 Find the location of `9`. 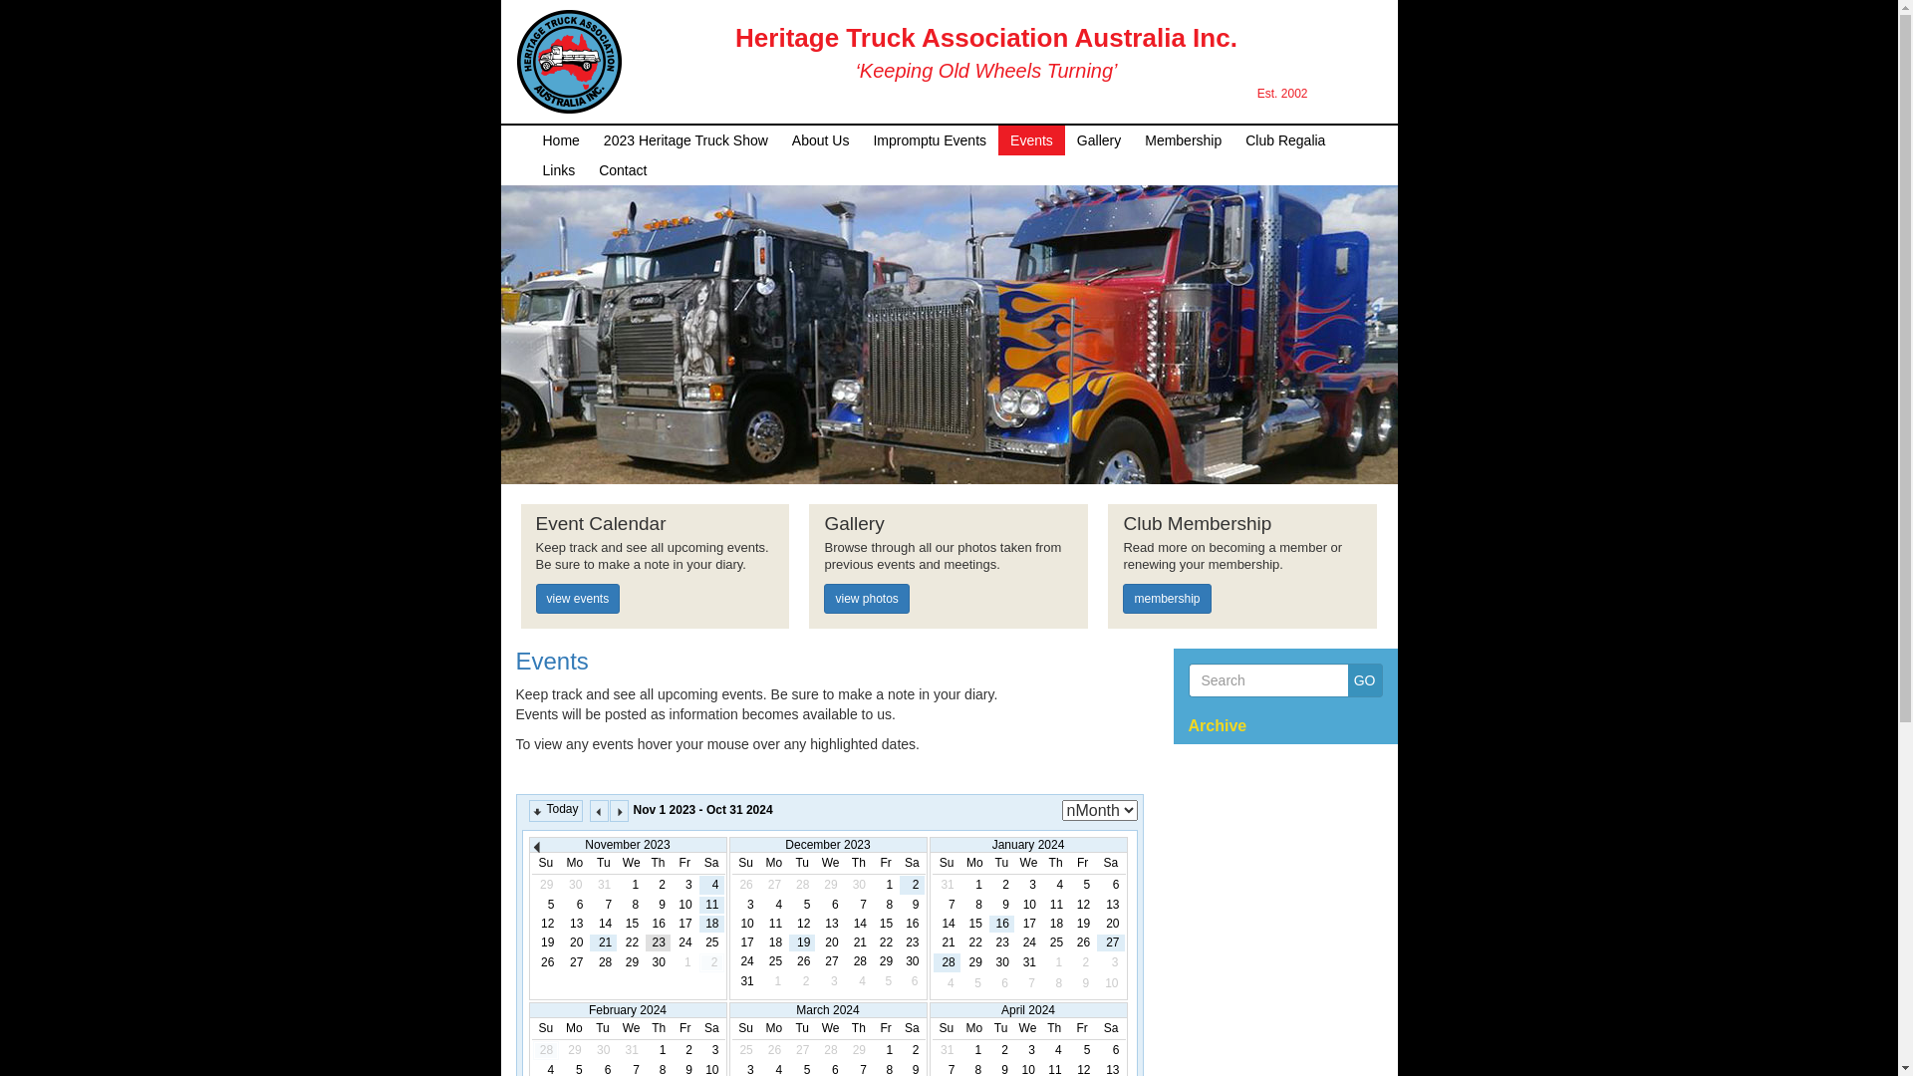

9 is located at coordinates (912, 905).